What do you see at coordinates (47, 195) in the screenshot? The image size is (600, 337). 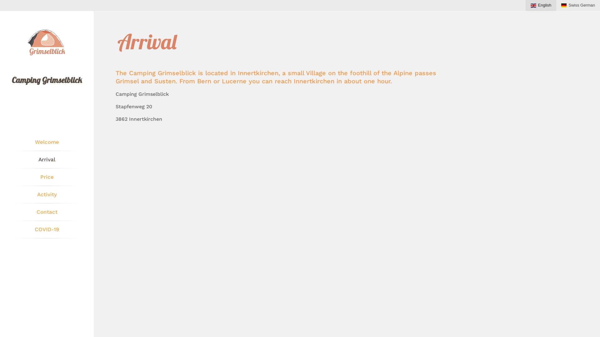 I see `Activity` at bounding box center [47, 195].